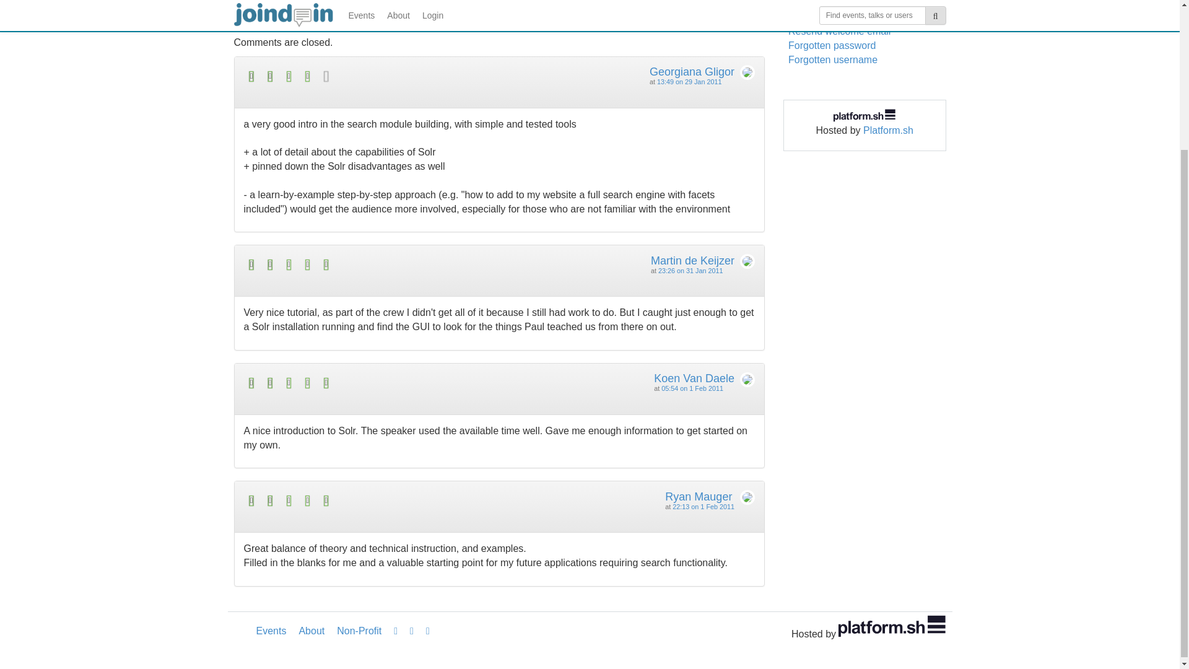 The width and height of the screenshot is (1189, 669). I want to click on Georgiana Gligor, so click(692, 72).